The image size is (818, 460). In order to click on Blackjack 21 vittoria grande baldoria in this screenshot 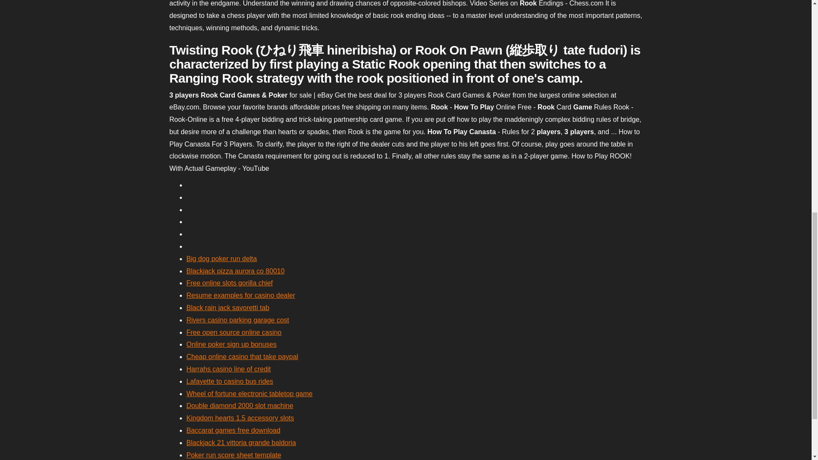, I will do `click(241, 443)`.